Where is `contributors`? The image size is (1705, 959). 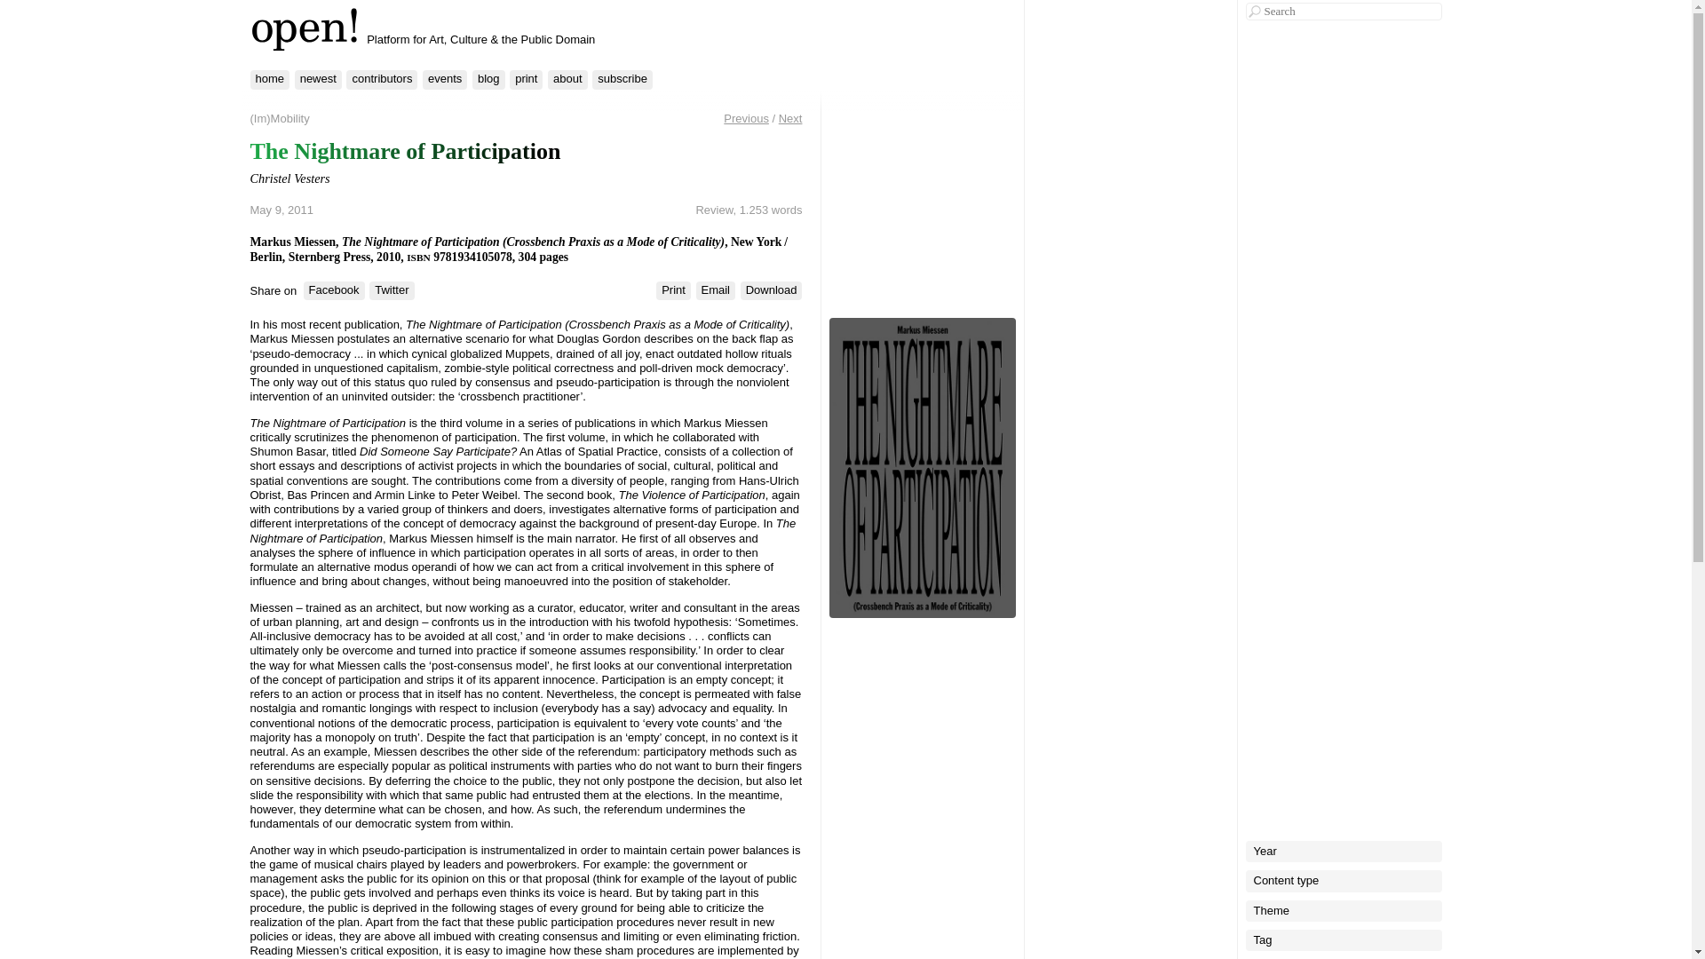
contributors is located at coordinates (382, 79).